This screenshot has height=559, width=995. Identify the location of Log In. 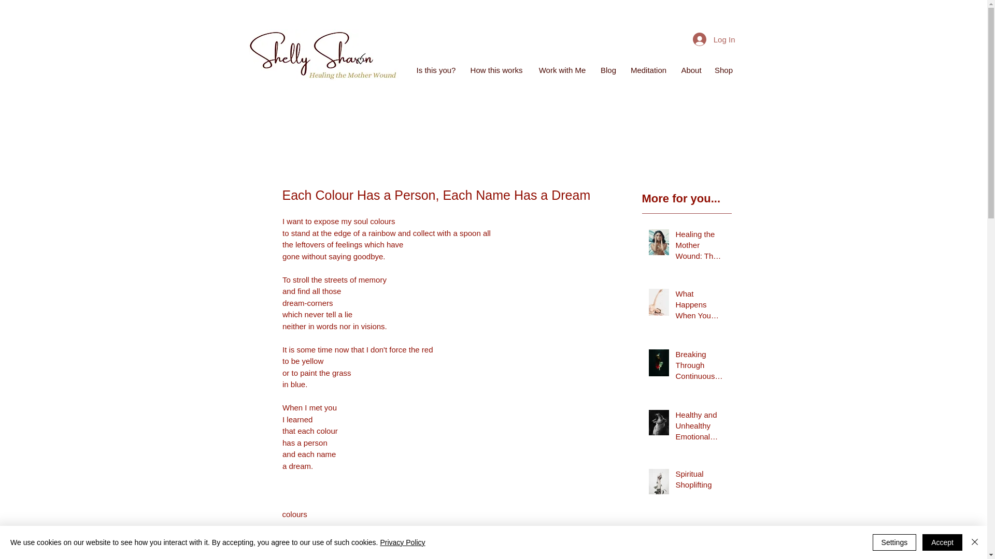
(714, 39).